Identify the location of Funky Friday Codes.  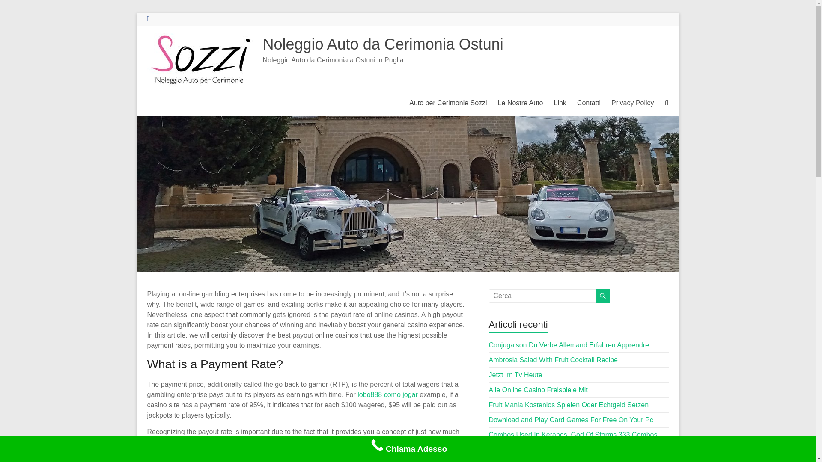
(519, 450).